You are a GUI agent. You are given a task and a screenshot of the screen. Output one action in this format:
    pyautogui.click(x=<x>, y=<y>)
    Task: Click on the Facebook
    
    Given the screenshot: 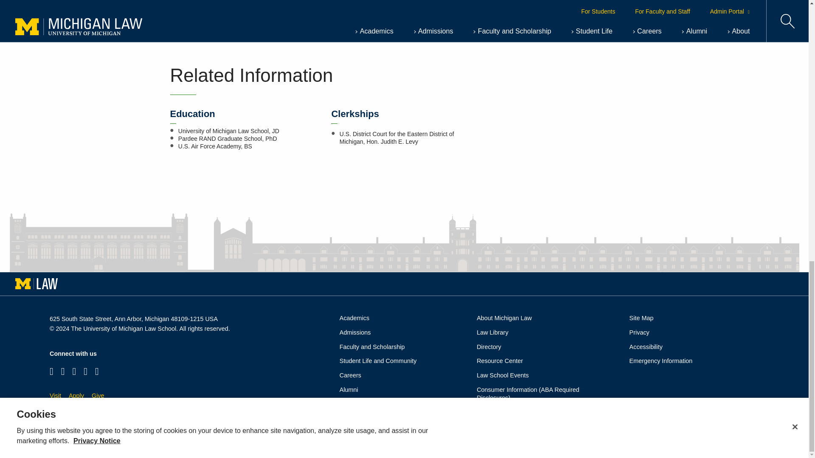 What is the action you would take?
    pyautogui.click(x=52, y=371)
    